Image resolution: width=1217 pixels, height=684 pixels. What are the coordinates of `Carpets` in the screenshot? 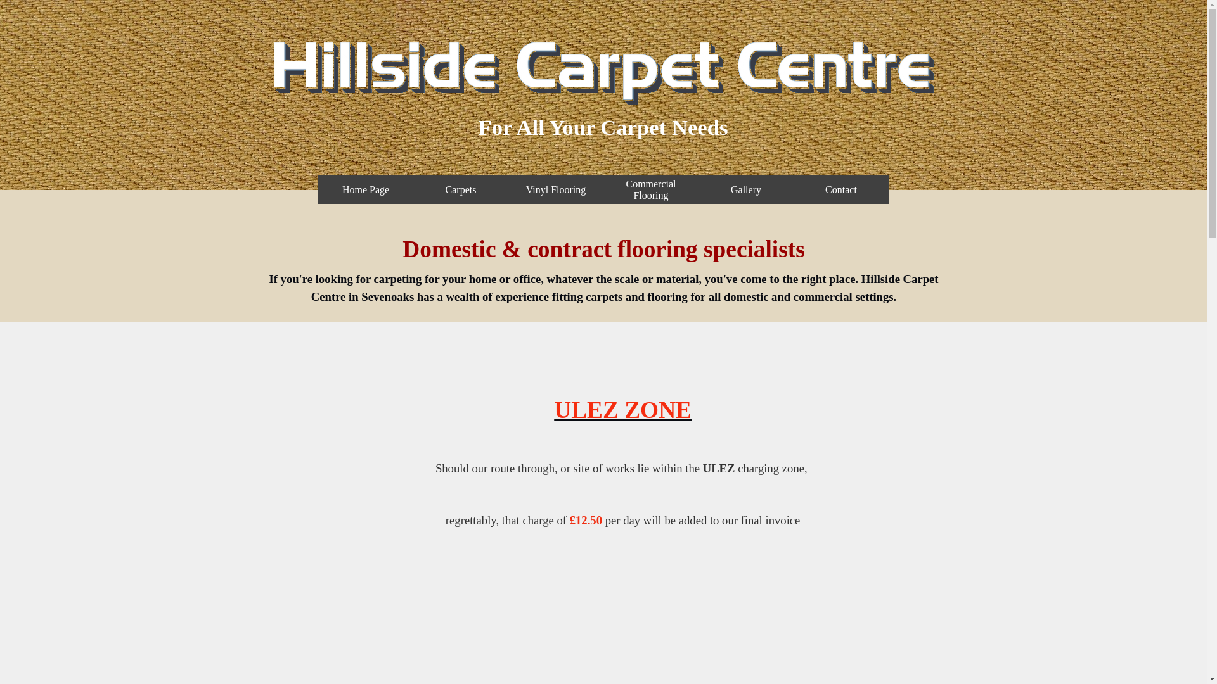 It's located at (460, 189).